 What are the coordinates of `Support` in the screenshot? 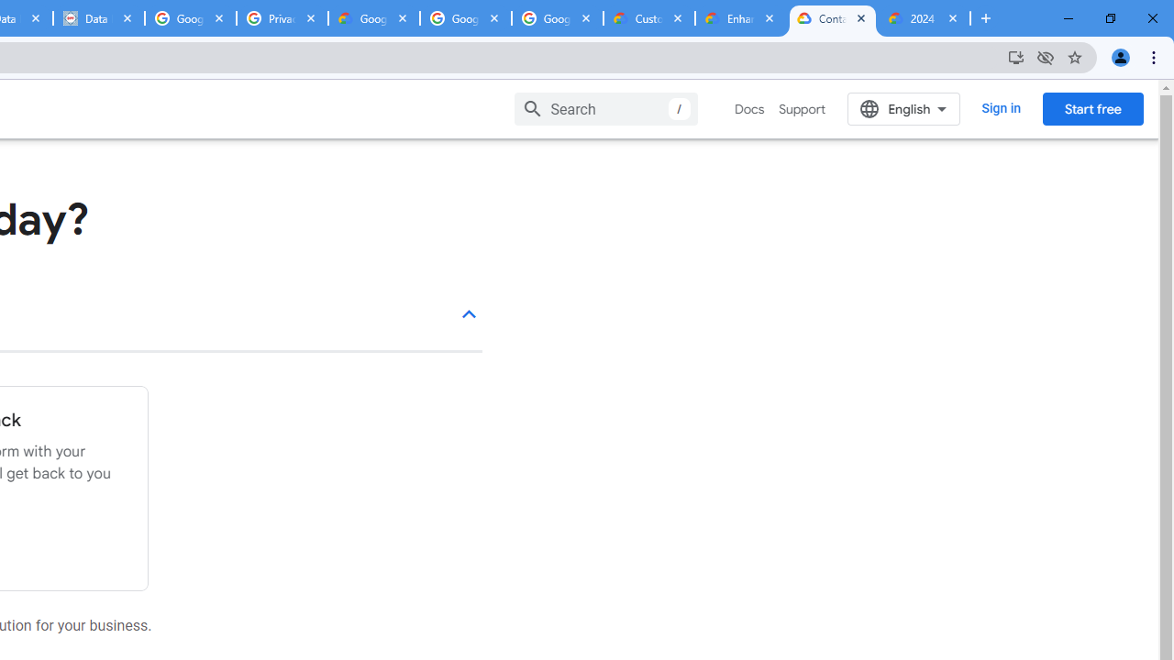 It's located at (802, 109).